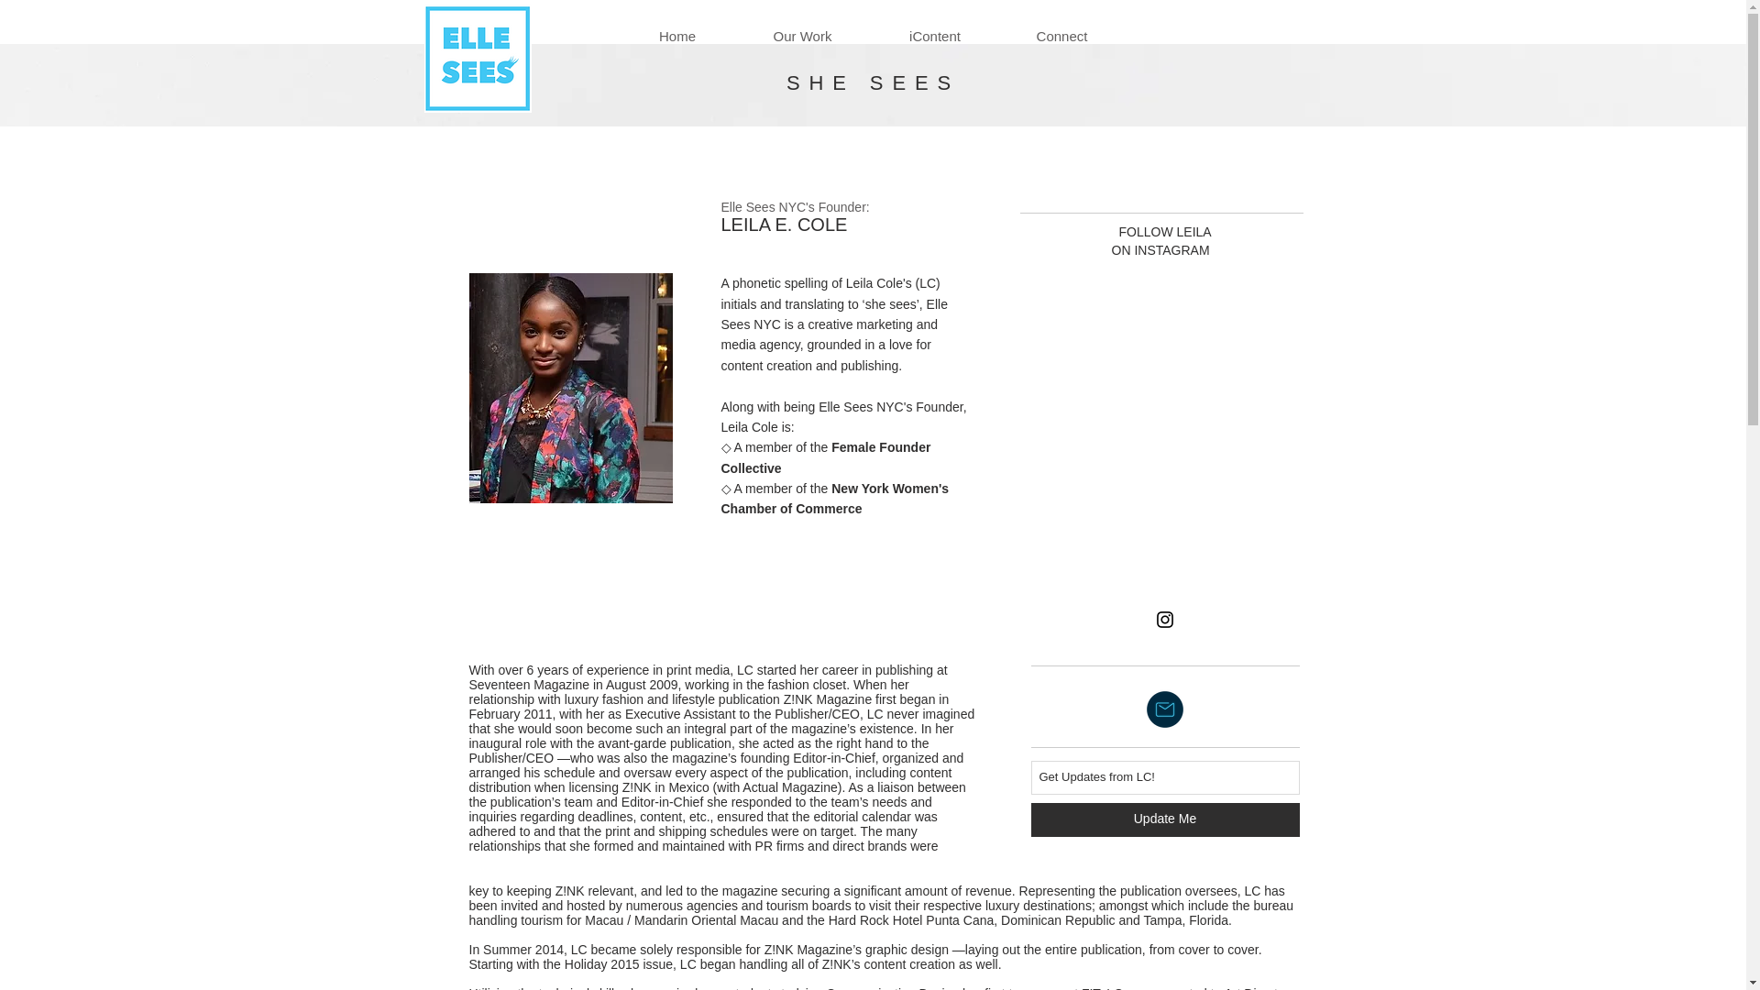  I want to click on iContent, so click(934, 37).